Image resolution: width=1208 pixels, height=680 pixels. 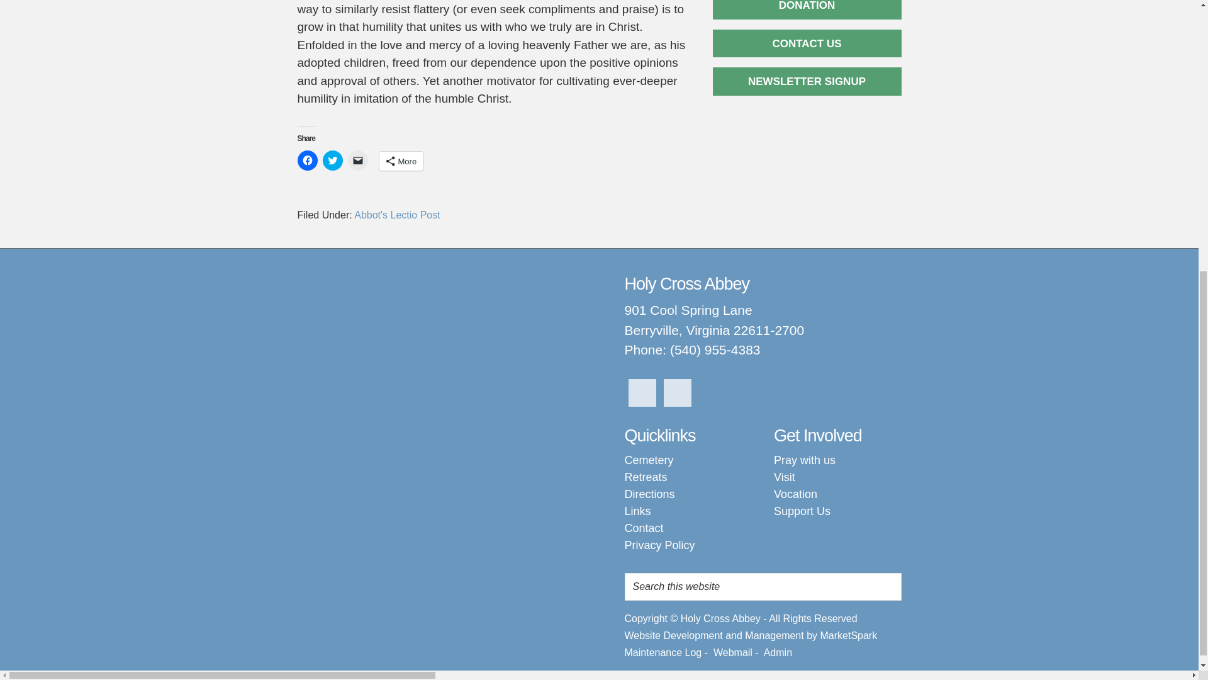 What do you see at coordinates (357, 160) in the screenshot?
I see `Click to email a link to a friend` at bounding box center [357, 160].